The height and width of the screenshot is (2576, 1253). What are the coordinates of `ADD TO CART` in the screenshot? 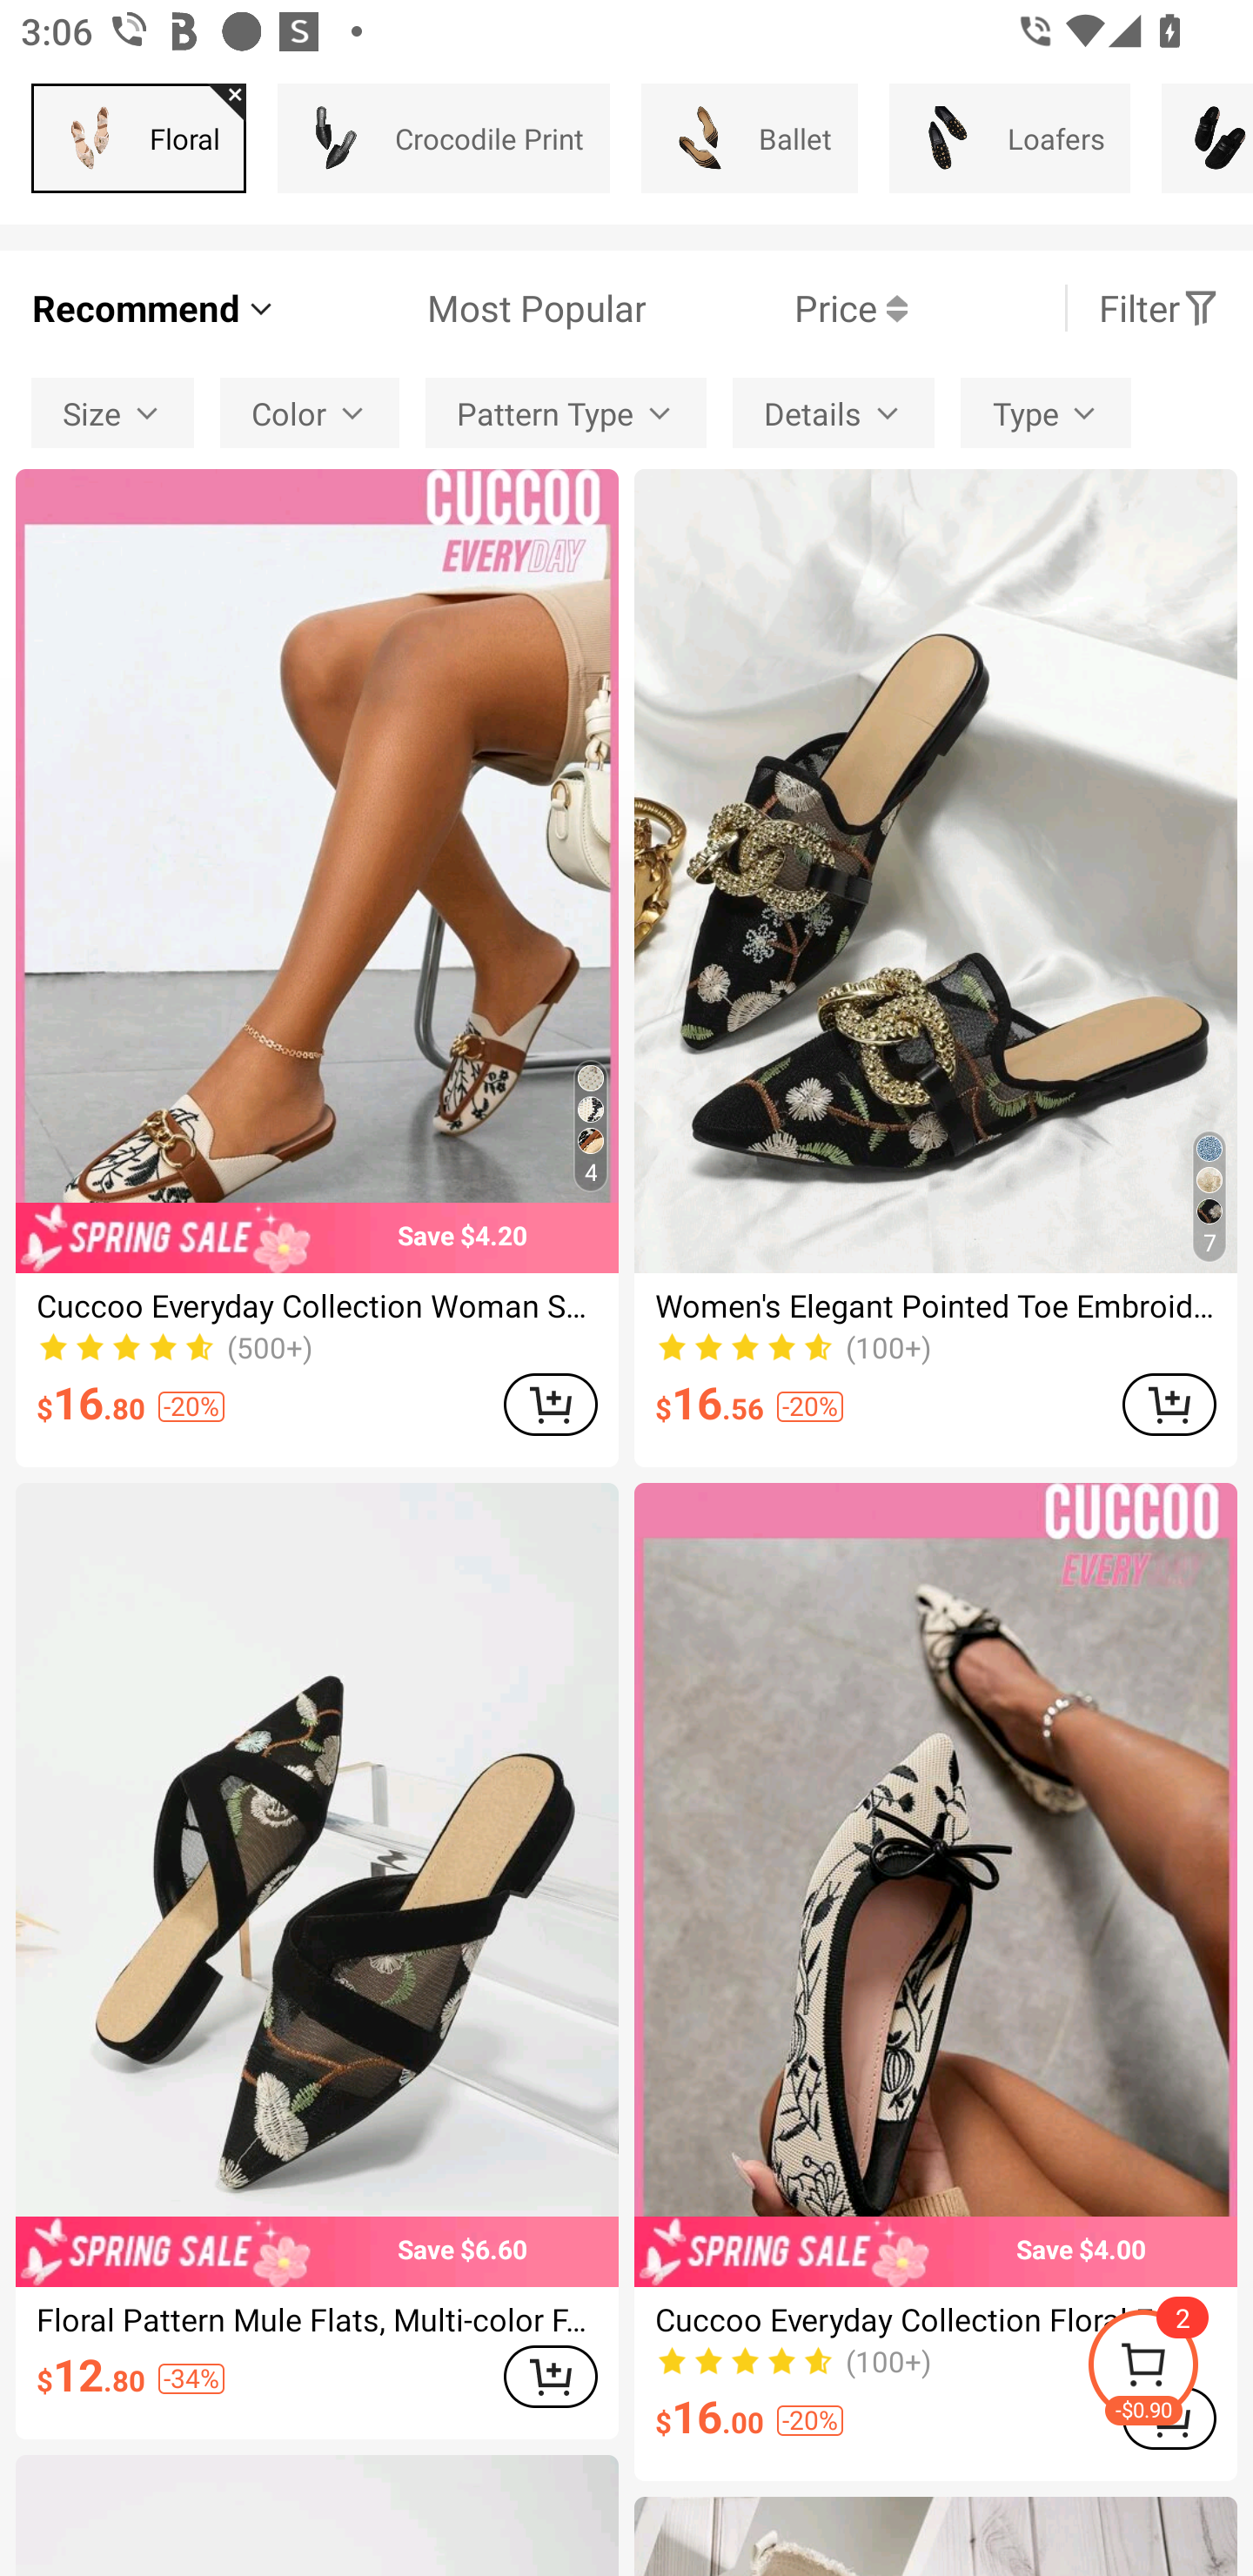 It's located at (550, 1403).